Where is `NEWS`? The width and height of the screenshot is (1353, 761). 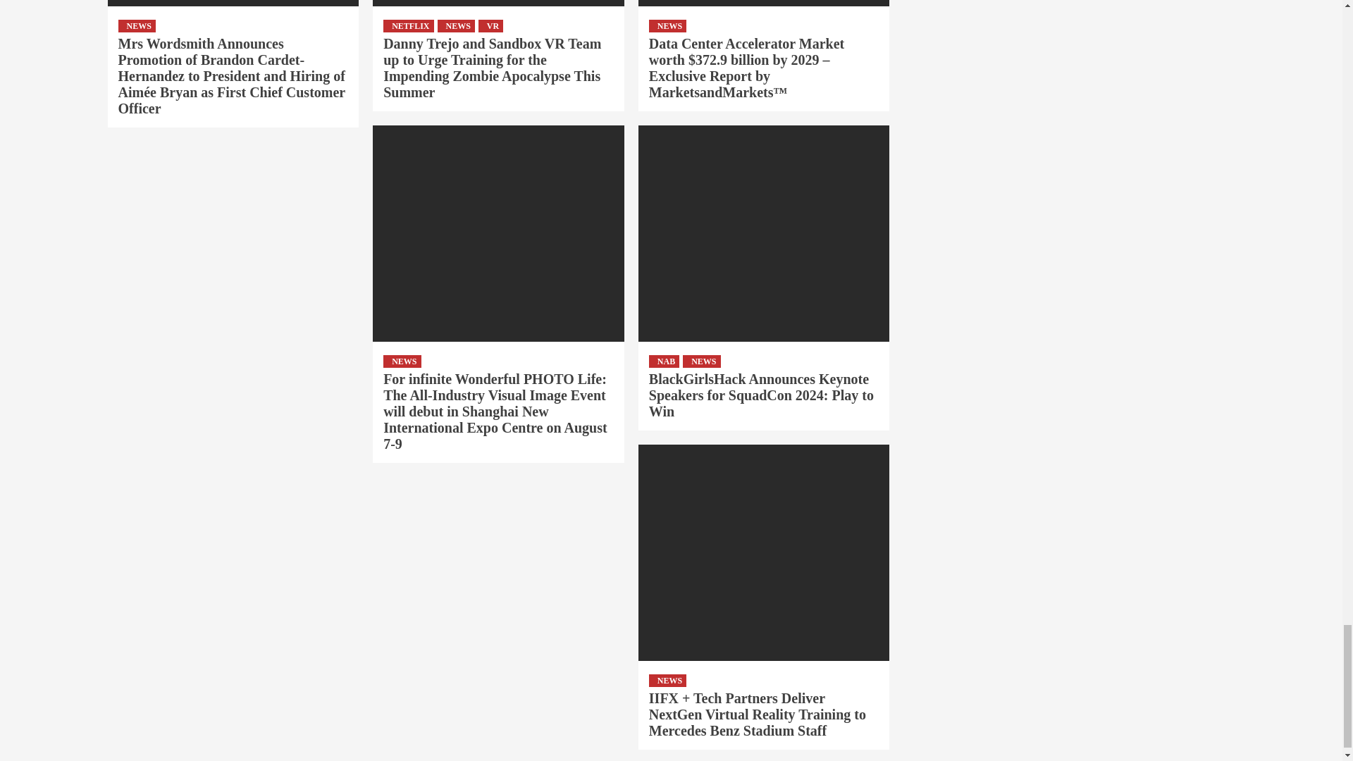
NEWS is located at coordinates (137, 26).